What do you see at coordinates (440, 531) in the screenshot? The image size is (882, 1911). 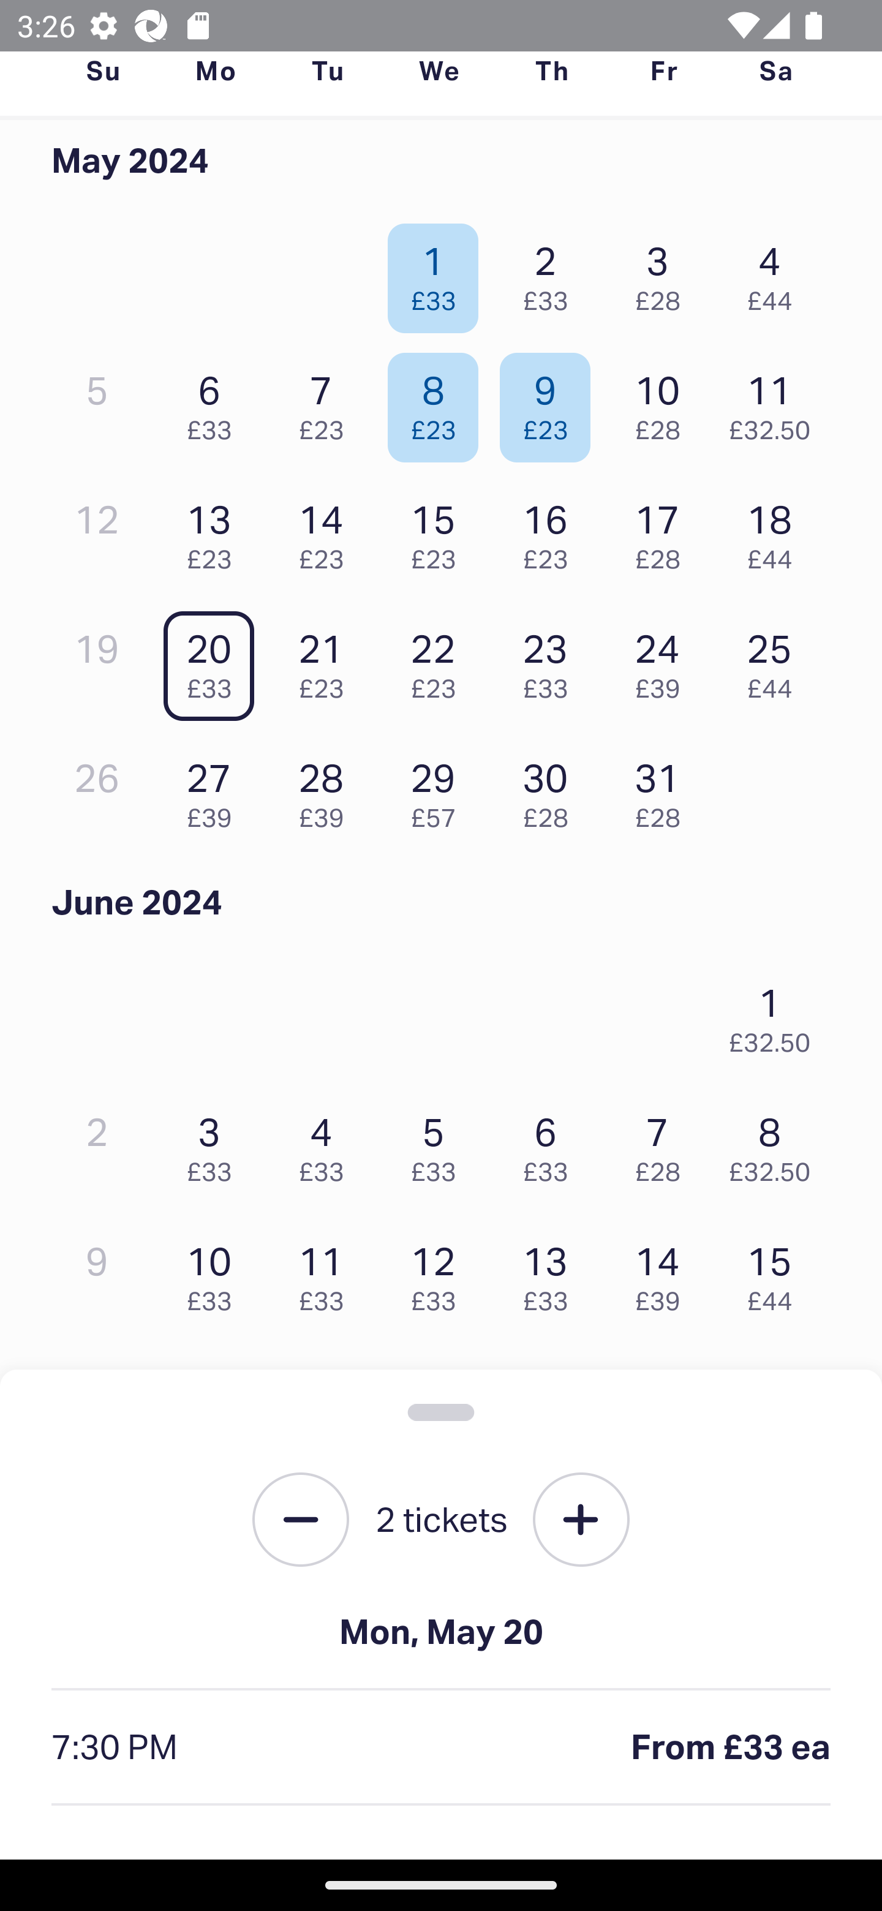 I see `15 £23` at bounding box center [440, 531].